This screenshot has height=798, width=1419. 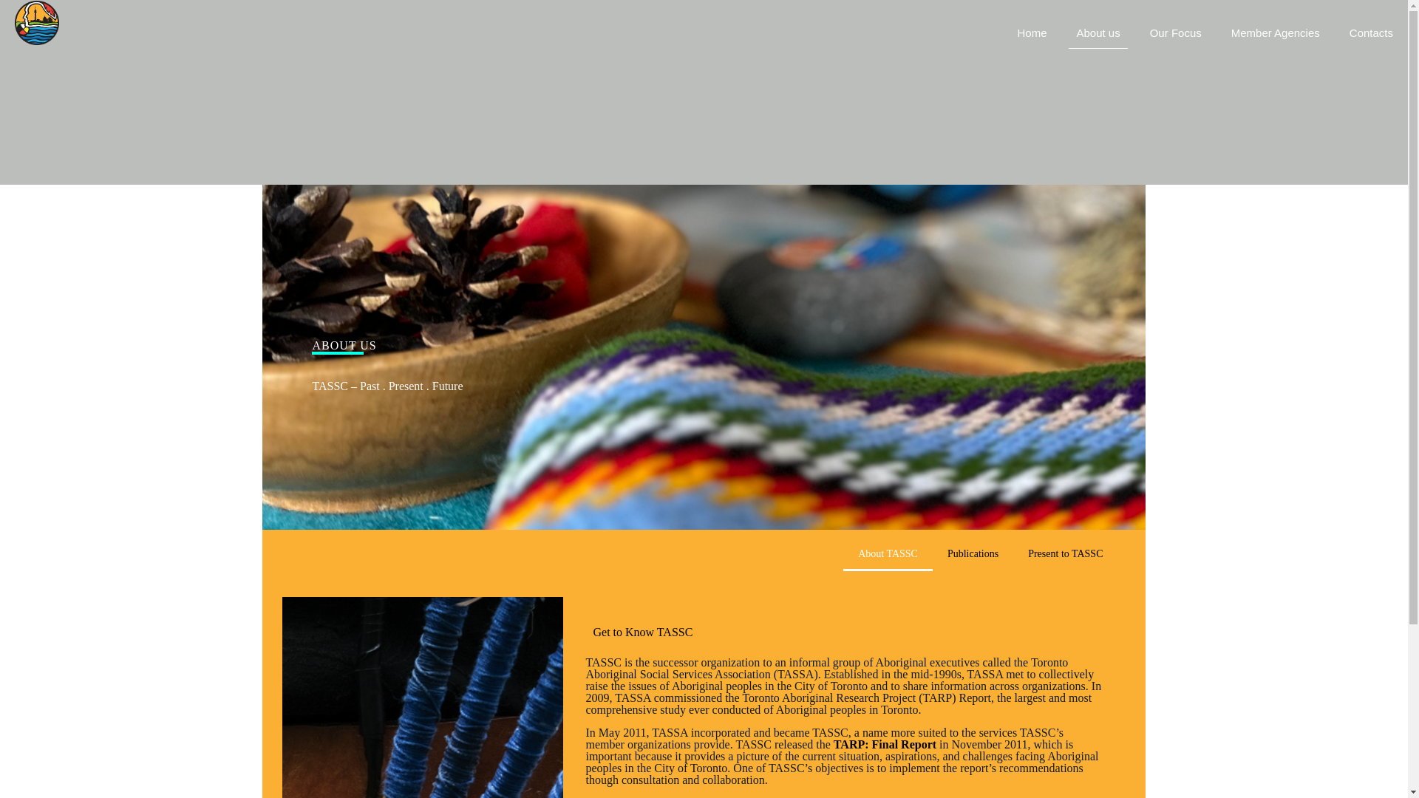 I want to click on Present to TASSC, so click(x=1065, y=554).